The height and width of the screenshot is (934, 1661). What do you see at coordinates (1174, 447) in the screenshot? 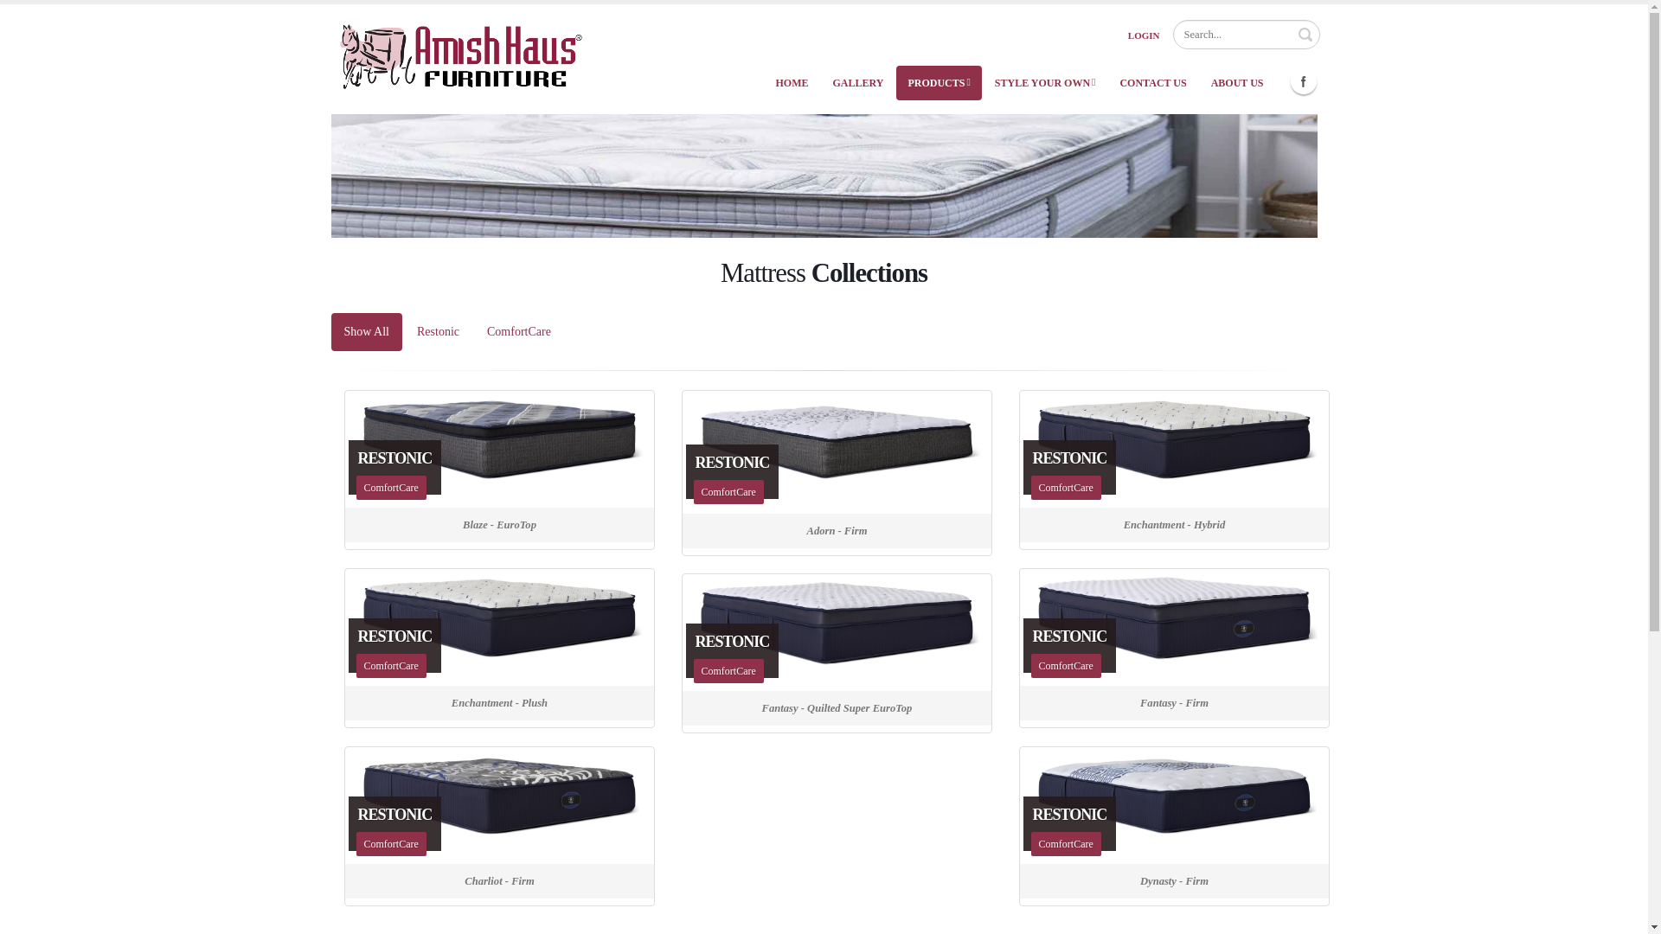
I see `Amish Haus Furniture` at bounding box center [1174, 447].